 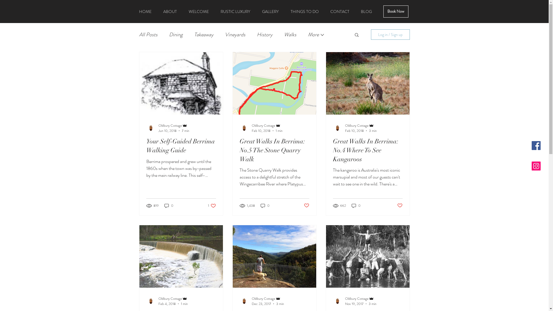 What do you see at coordinates (169, 206) in the screenshot?
I see `0` at bounding box center [169, 206].